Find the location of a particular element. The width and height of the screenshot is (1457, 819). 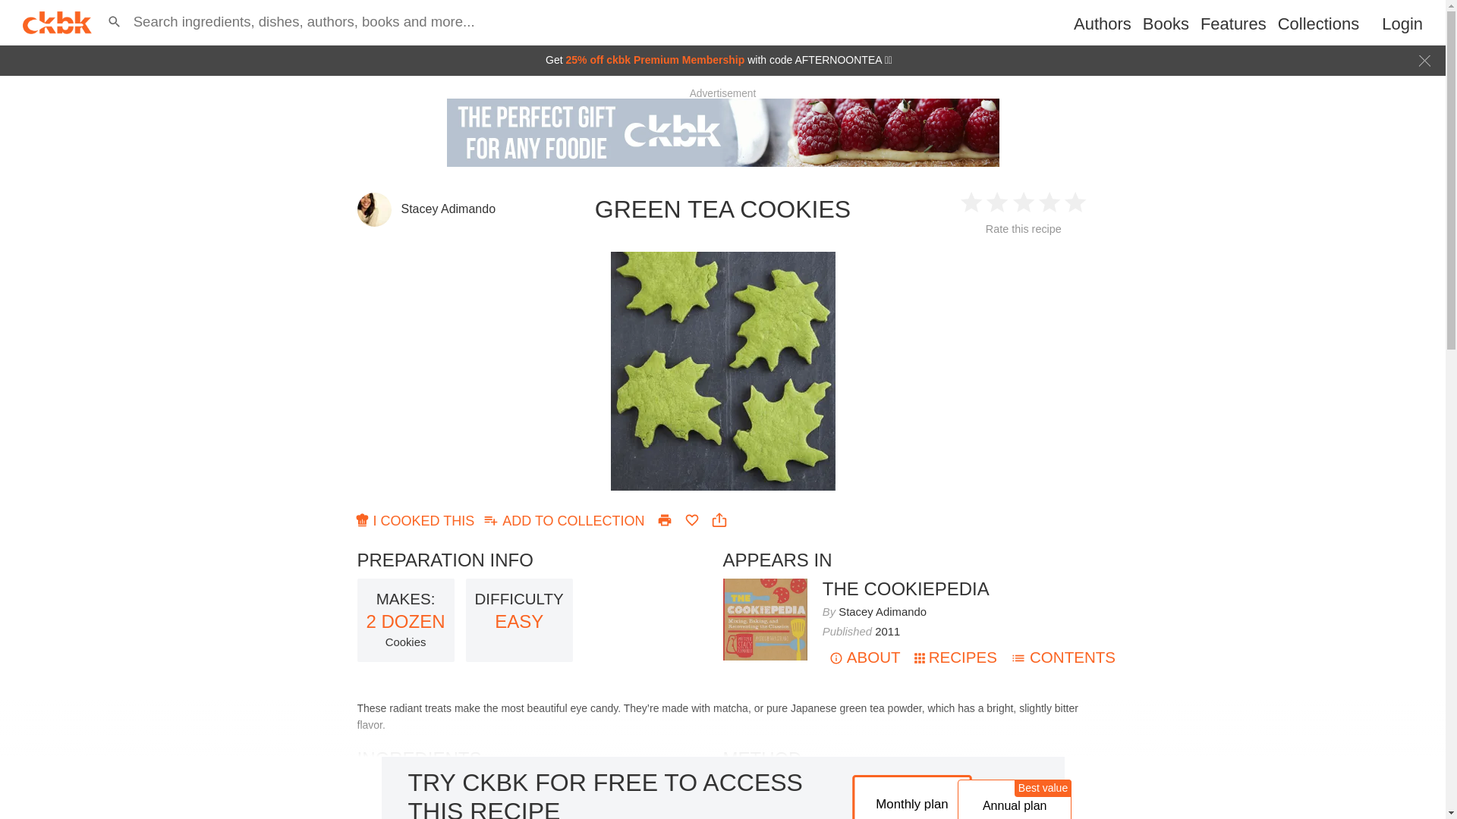

Books is located at coordinates (1166, 24).